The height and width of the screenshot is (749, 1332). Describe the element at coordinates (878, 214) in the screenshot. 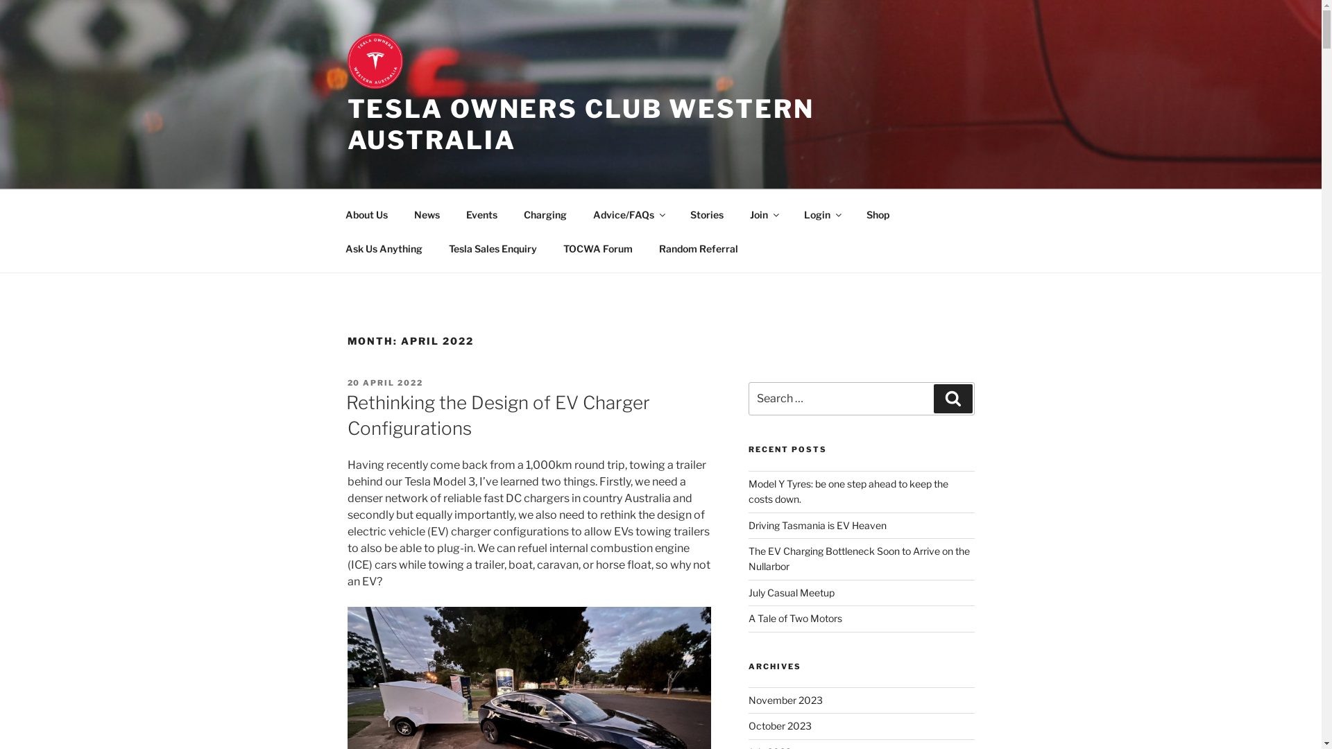

I see `Shop` at that location.